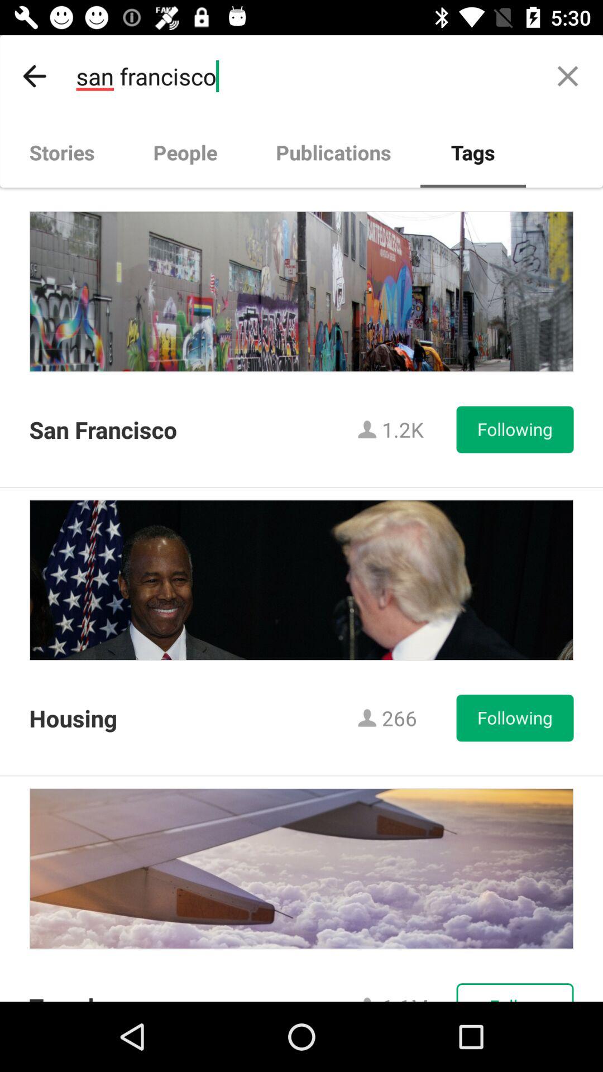 This screenshot has width=603, height=1072. Describe the element at coordinates (567, 76) in the screenshot. I see `tap the item to the right of san francisco item` at that location.